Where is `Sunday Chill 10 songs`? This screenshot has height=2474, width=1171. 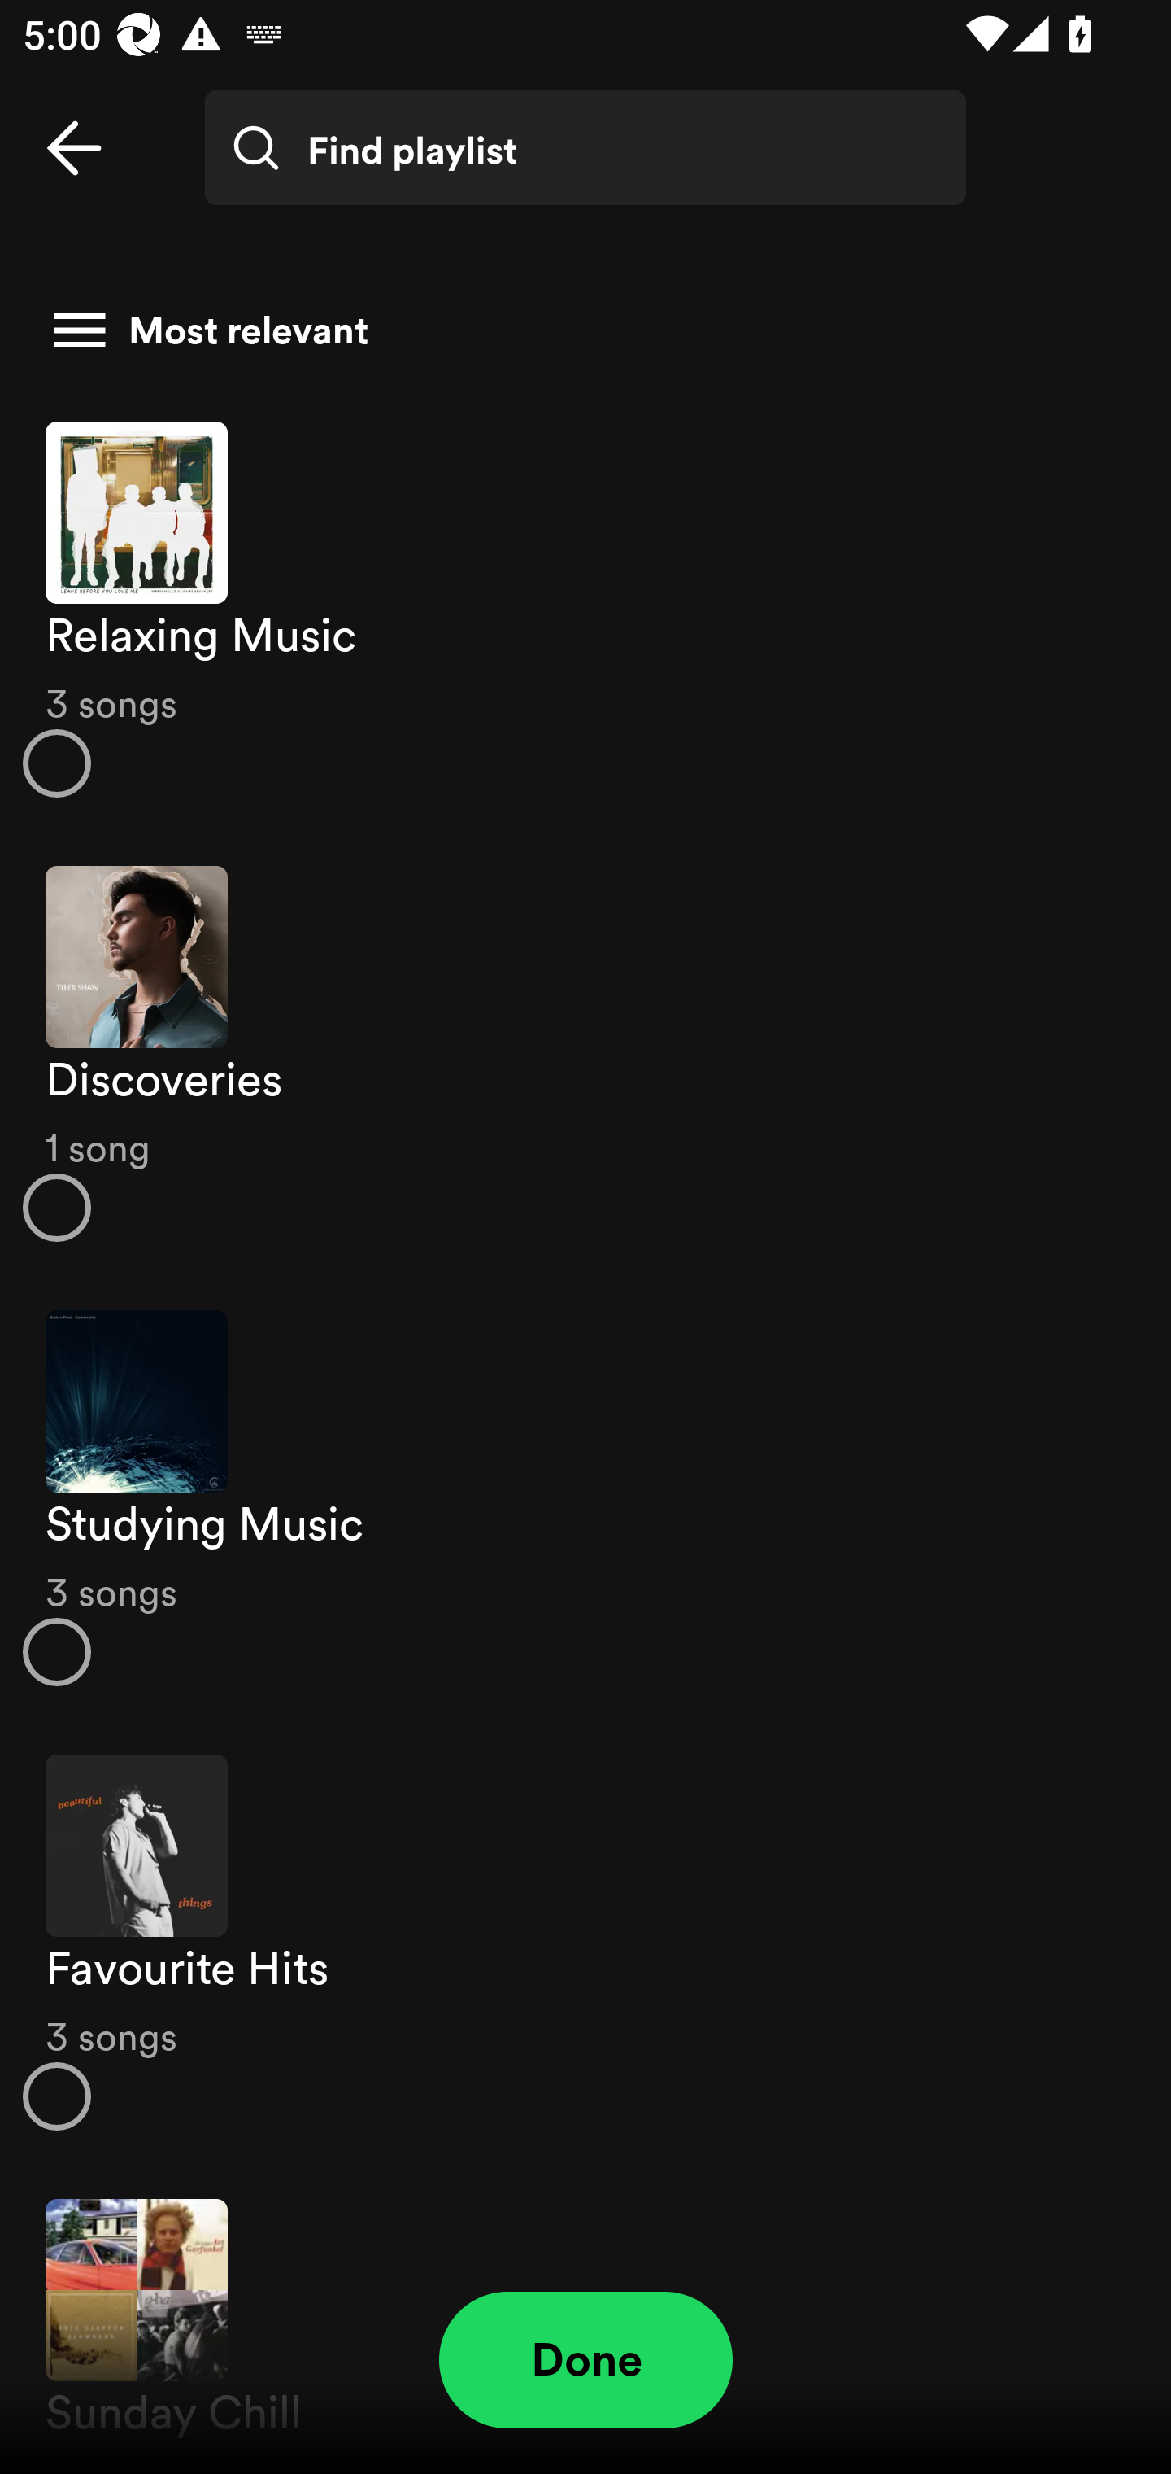
Sunday Chill 10 songs is located at coordinates (585, 2319).